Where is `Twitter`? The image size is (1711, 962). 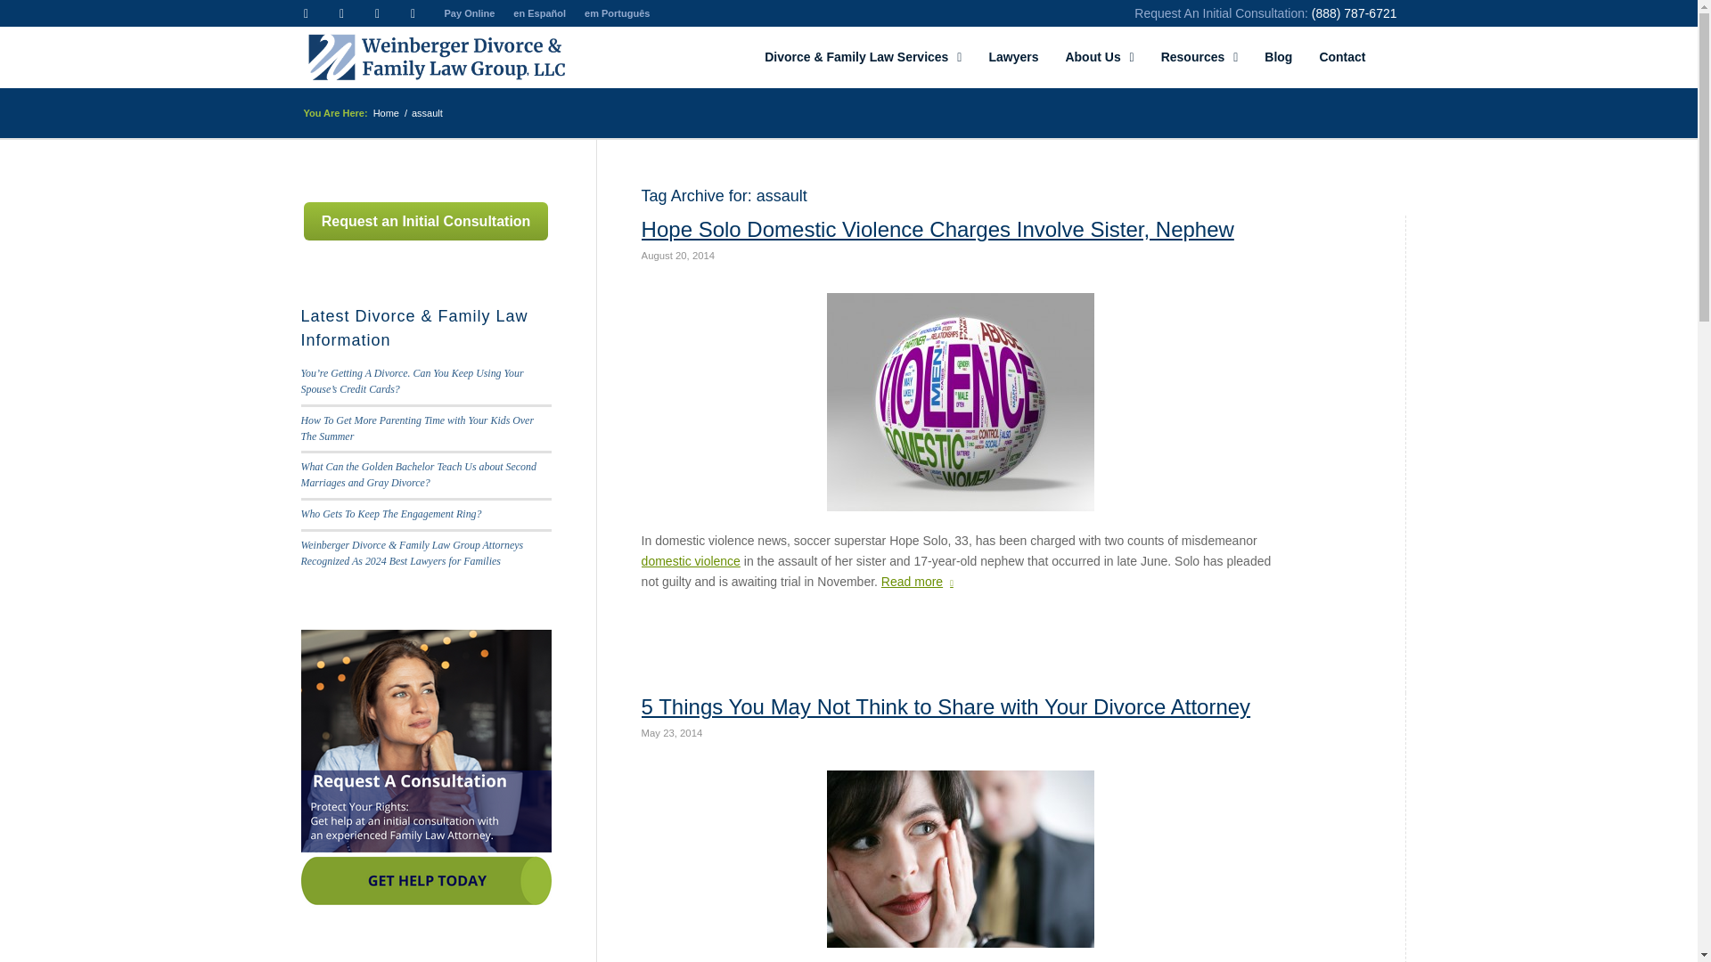 Twitter is located at coordinates (305, 13).